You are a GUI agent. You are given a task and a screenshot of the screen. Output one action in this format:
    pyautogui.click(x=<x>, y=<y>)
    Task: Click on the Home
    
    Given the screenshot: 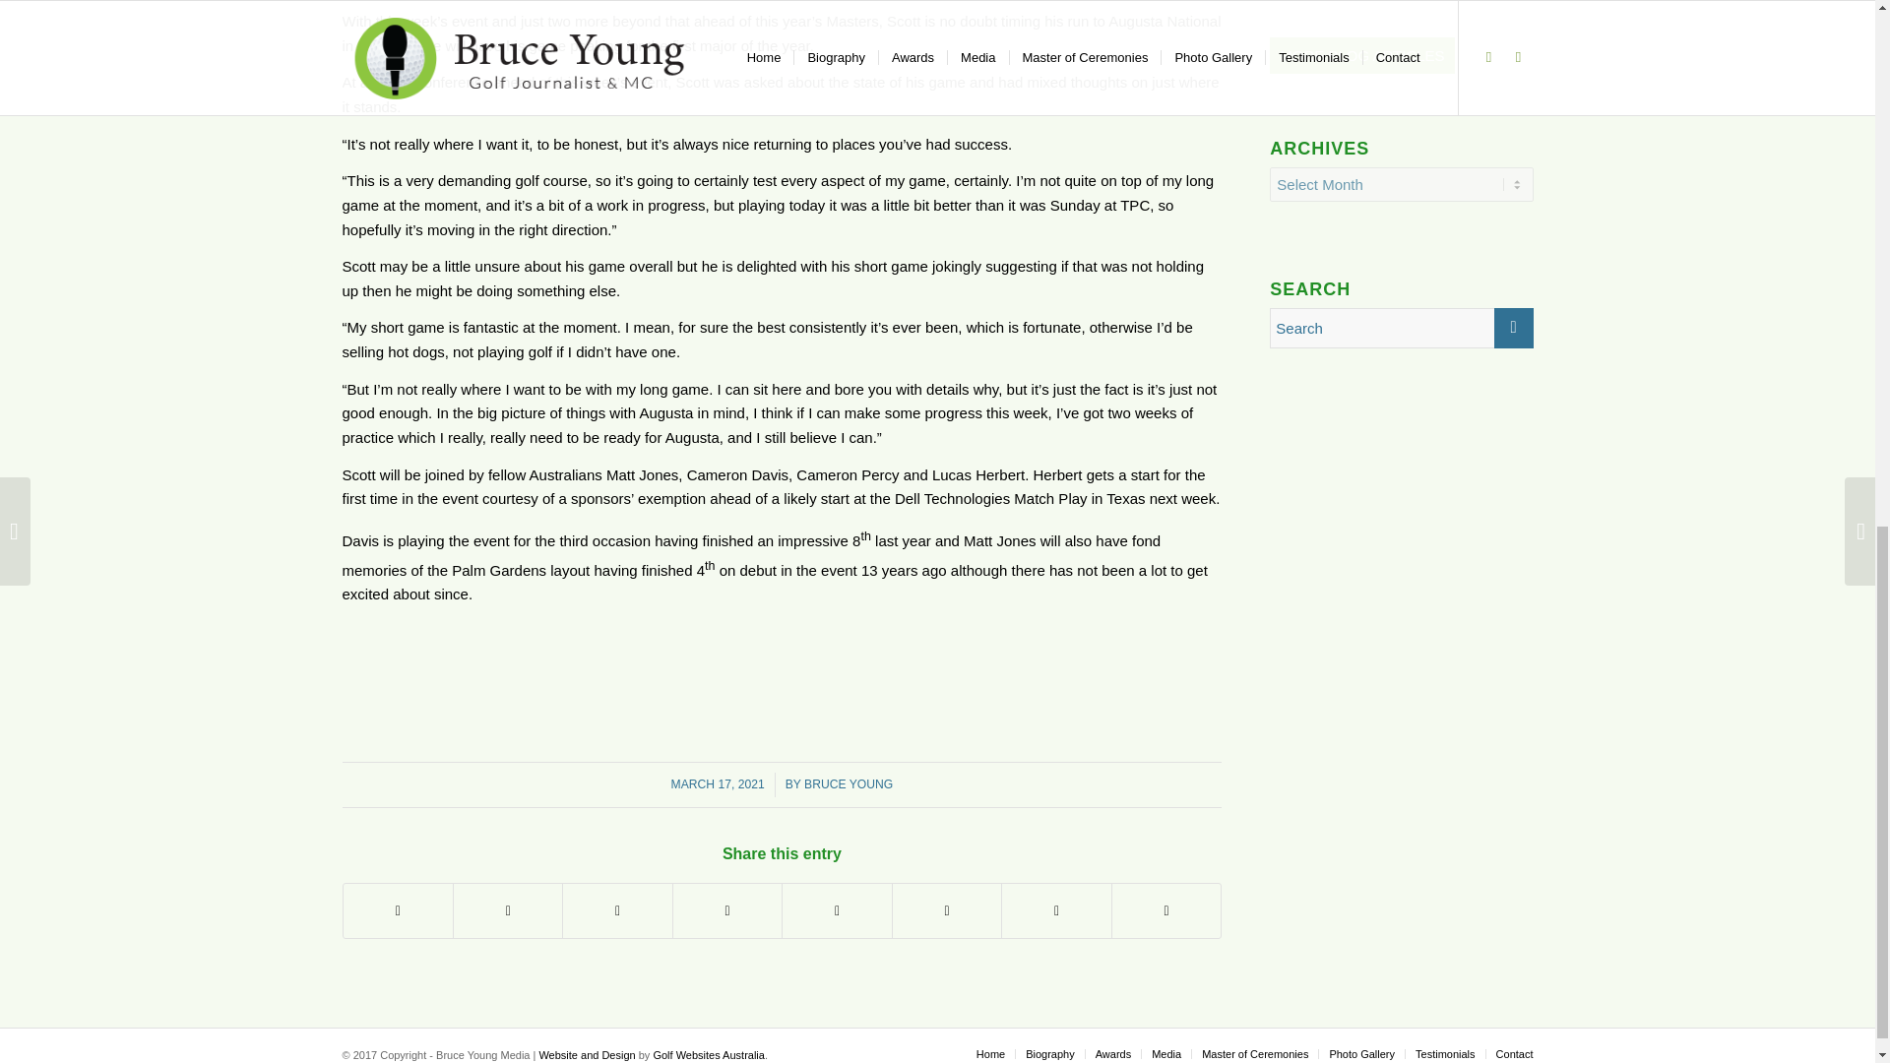 What is the action you would take?
    pyautogui.click(x=990, y=1053)
    